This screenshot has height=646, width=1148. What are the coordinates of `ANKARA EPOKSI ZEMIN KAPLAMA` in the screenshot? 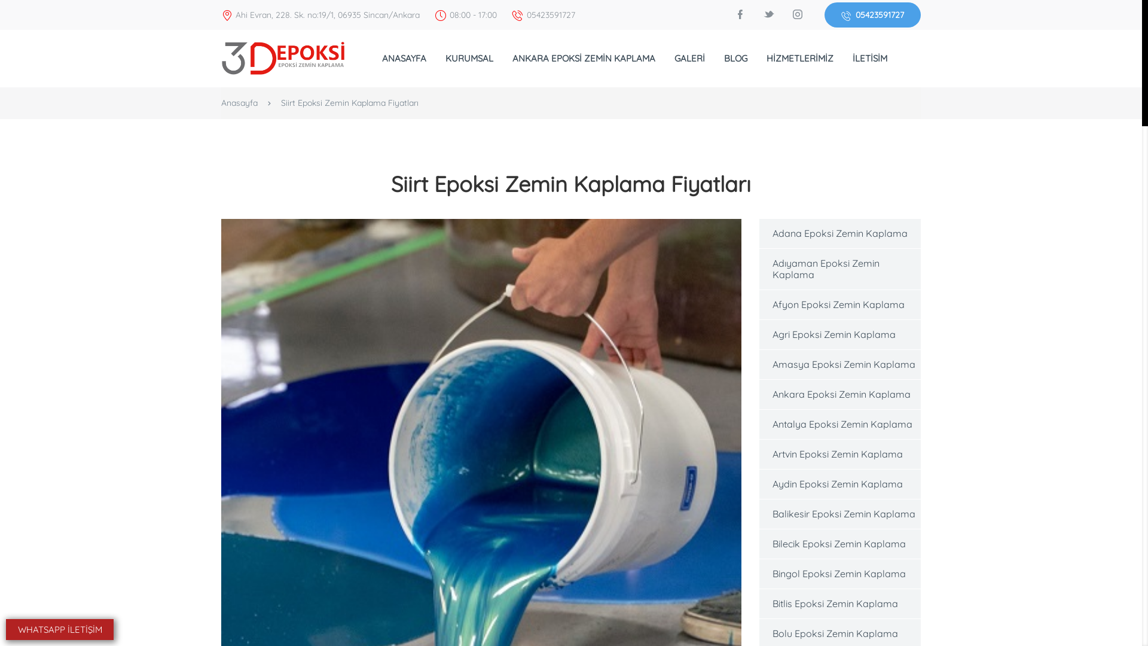 It's located at (584, 59).